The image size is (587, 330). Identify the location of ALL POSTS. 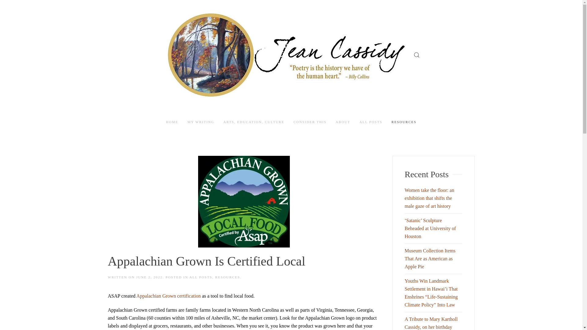
(201, 277).